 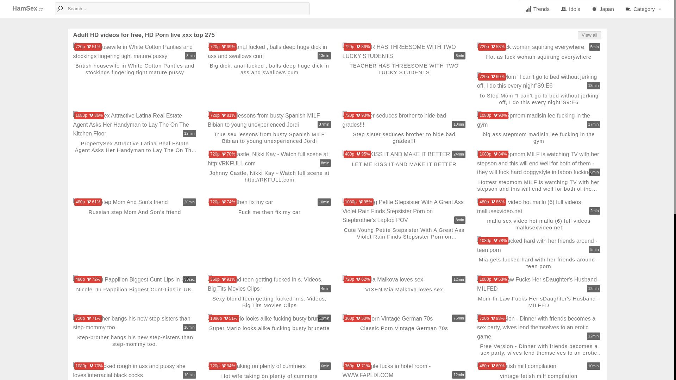 What do you see at coordinates (404, 51) in the screenshot?
I see `TEACHER HAS THREESOME WITH TWO LUCKY STUDENTS` at bounding box center [404, 51].